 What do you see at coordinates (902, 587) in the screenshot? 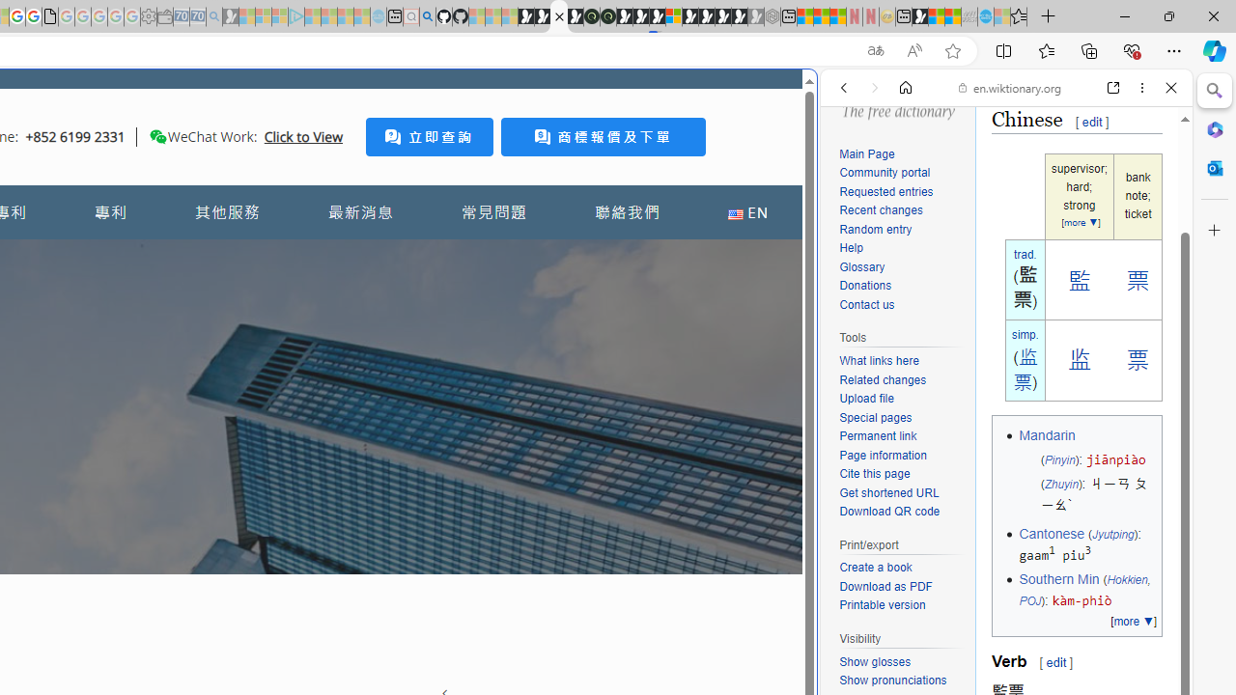
I see `Download as PDF` at bounding box center [902, 587].